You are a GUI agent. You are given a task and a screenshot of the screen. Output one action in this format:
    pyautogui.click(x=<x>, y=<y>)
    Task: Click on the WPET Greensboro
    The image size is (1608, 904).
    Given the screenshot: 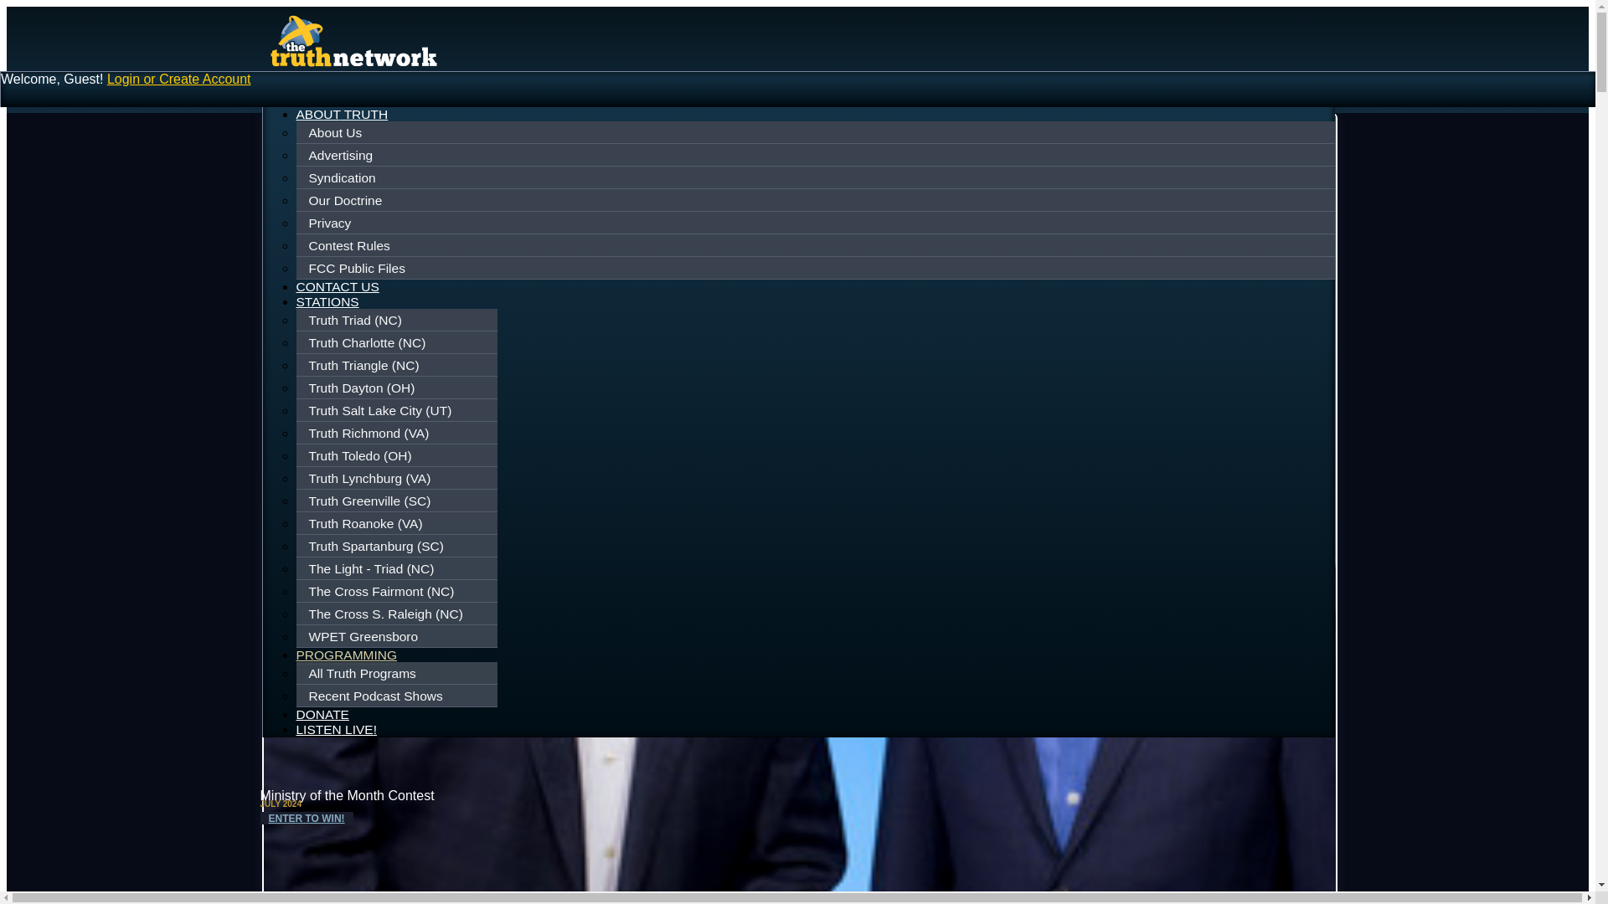 What is the action you would take?
    pyautogui.click(x=399, y=636)
    